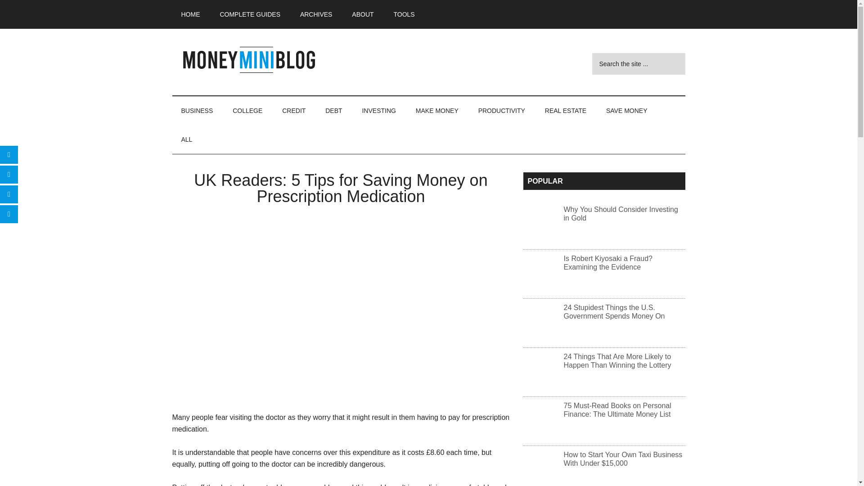  What do you see at coordinates (190, 14) in the screenshot?
I see `HOME` at bounding box center [190, 14].